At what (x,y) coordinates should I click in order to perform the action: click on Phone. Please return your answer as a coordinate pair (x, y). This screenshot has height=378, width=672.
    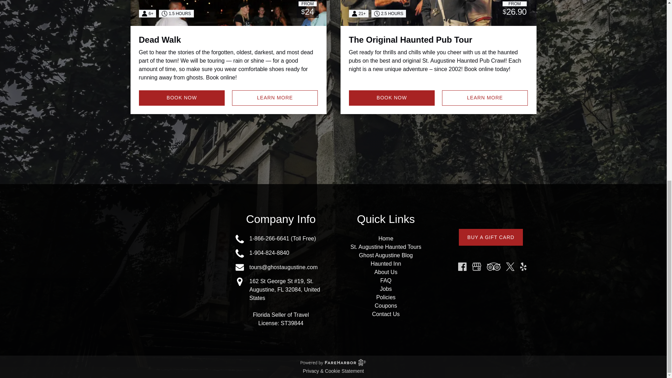
    Looking at the image, I should click on (239, 253).